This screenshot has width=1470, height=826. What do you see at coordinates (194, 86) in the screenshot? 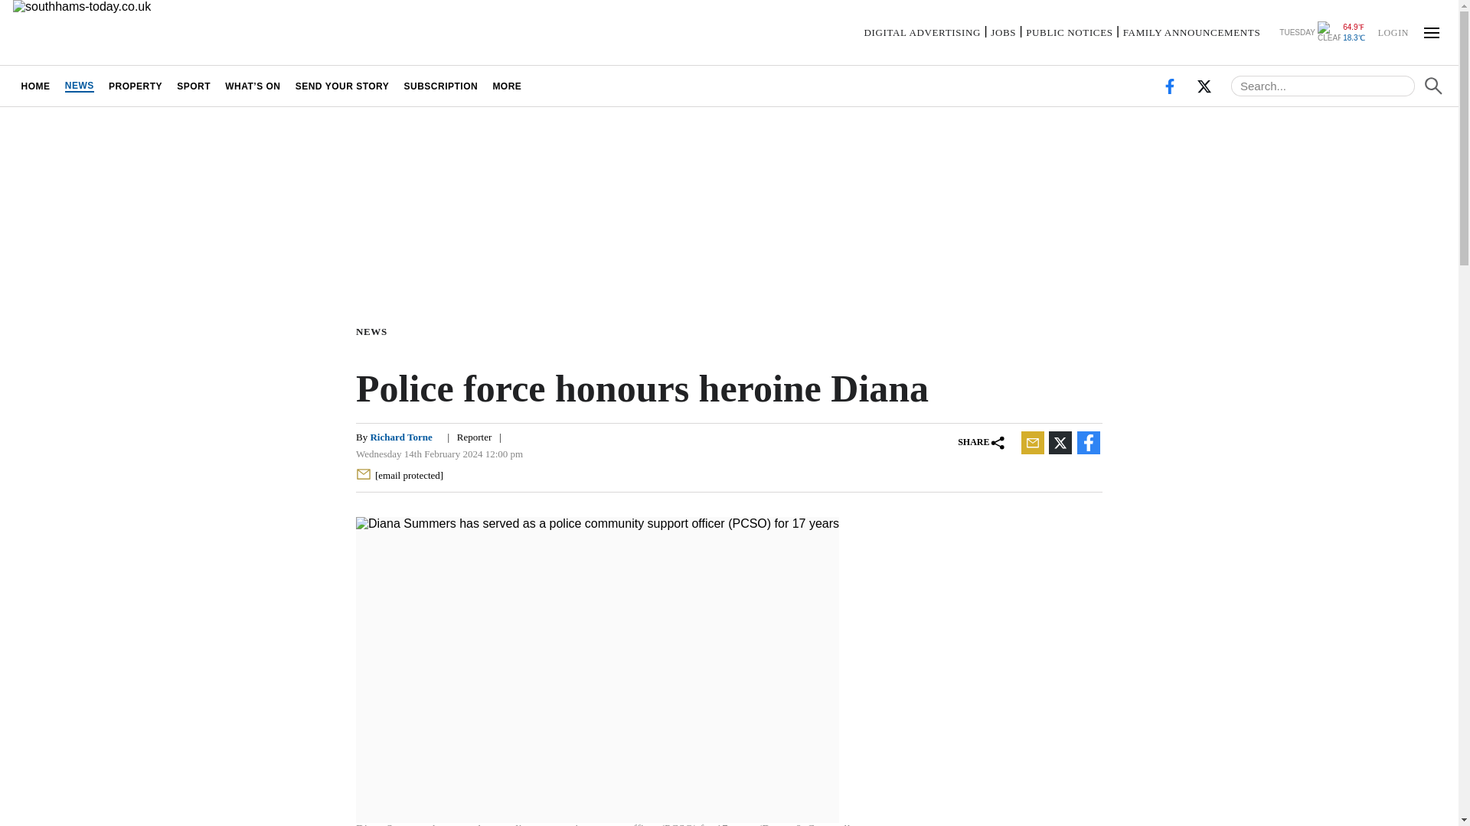
I see `SPORT` at bounding box center [194, 86].